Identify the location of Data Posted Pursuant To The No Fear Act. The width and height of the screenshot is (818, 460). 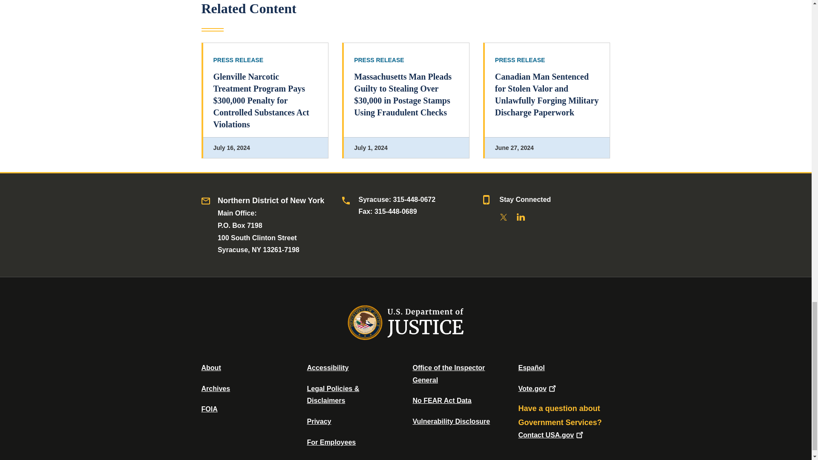
(441, 400).